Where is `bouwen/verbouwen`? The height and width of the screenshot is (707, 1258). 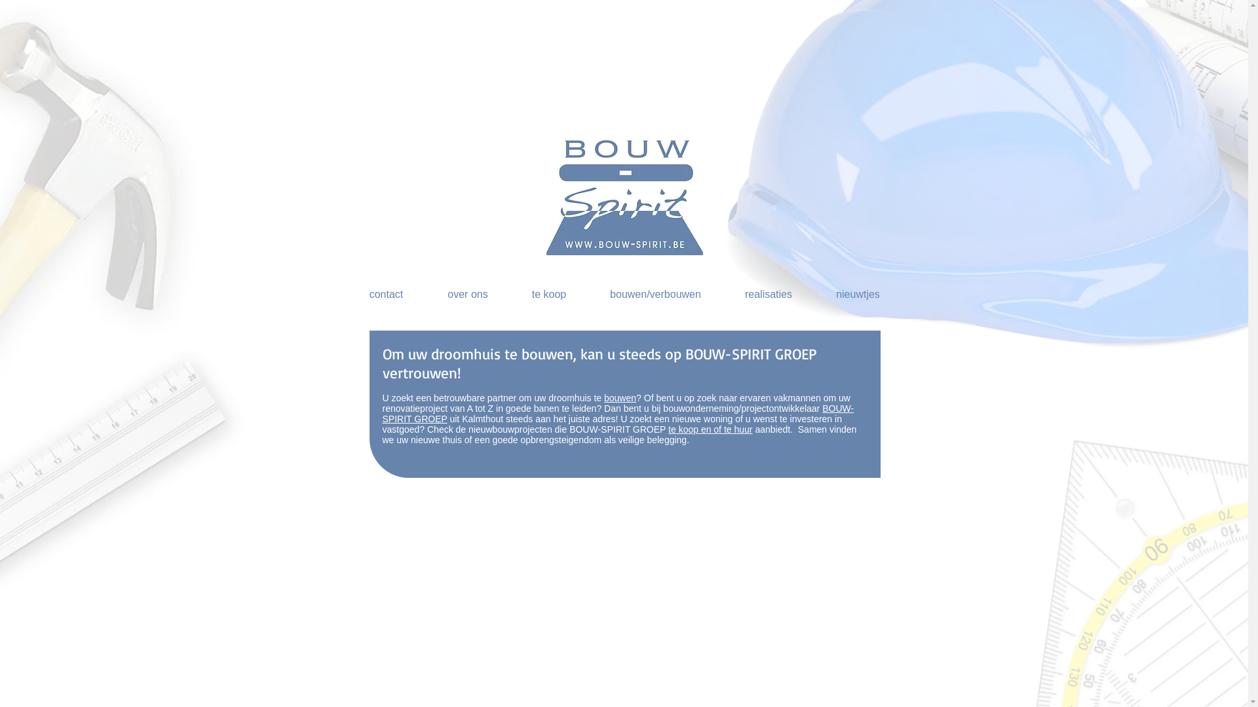
bouwen/verbouwen is located at coordinates (656, 295).